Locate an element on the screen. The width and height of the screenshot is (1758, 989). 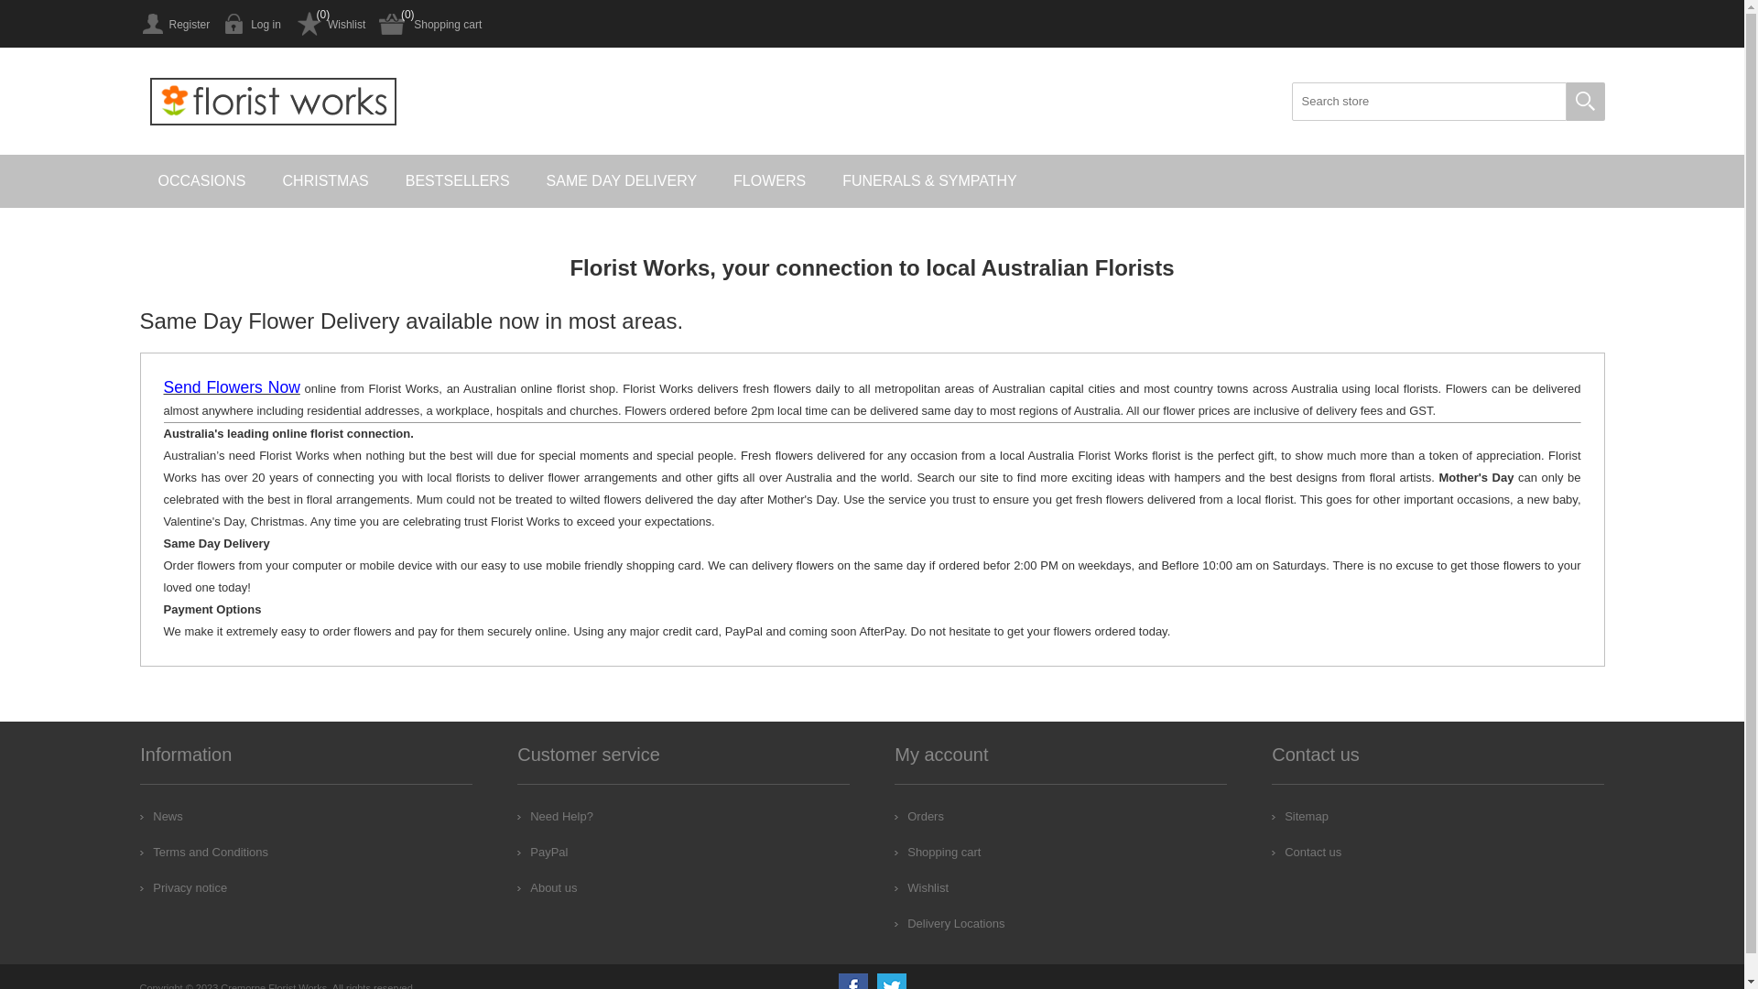
Delivery Locations is located at coordinates (950, 923).